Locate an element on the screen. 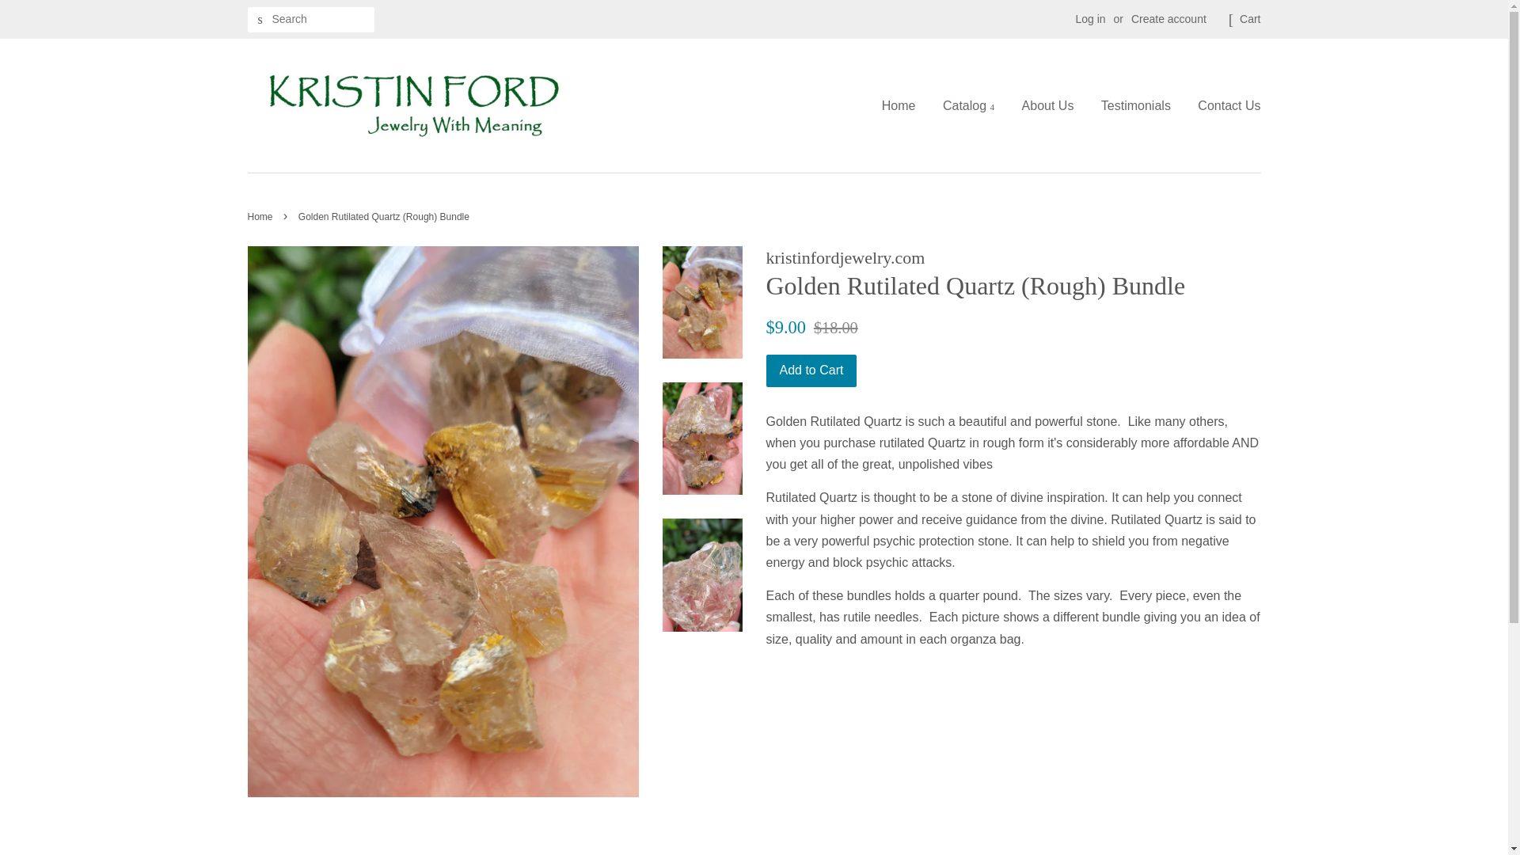 The height and width of the screenshot is (855, 1520). Cart is located at coordinates (1249, 19).